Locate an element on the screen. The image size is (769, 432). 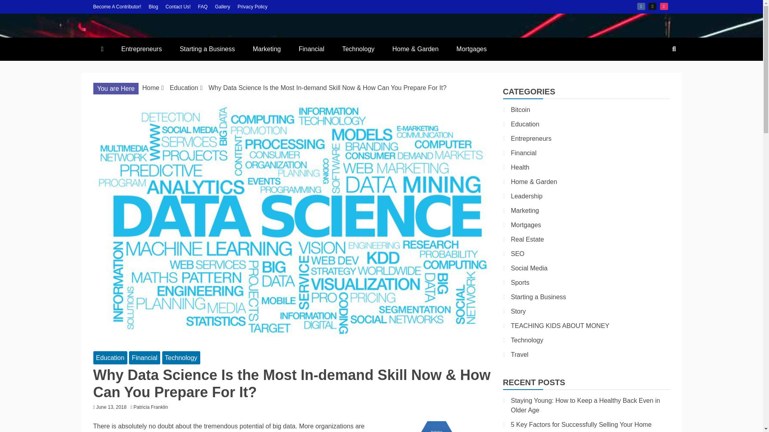
Education is located at coordinates (184, 87).